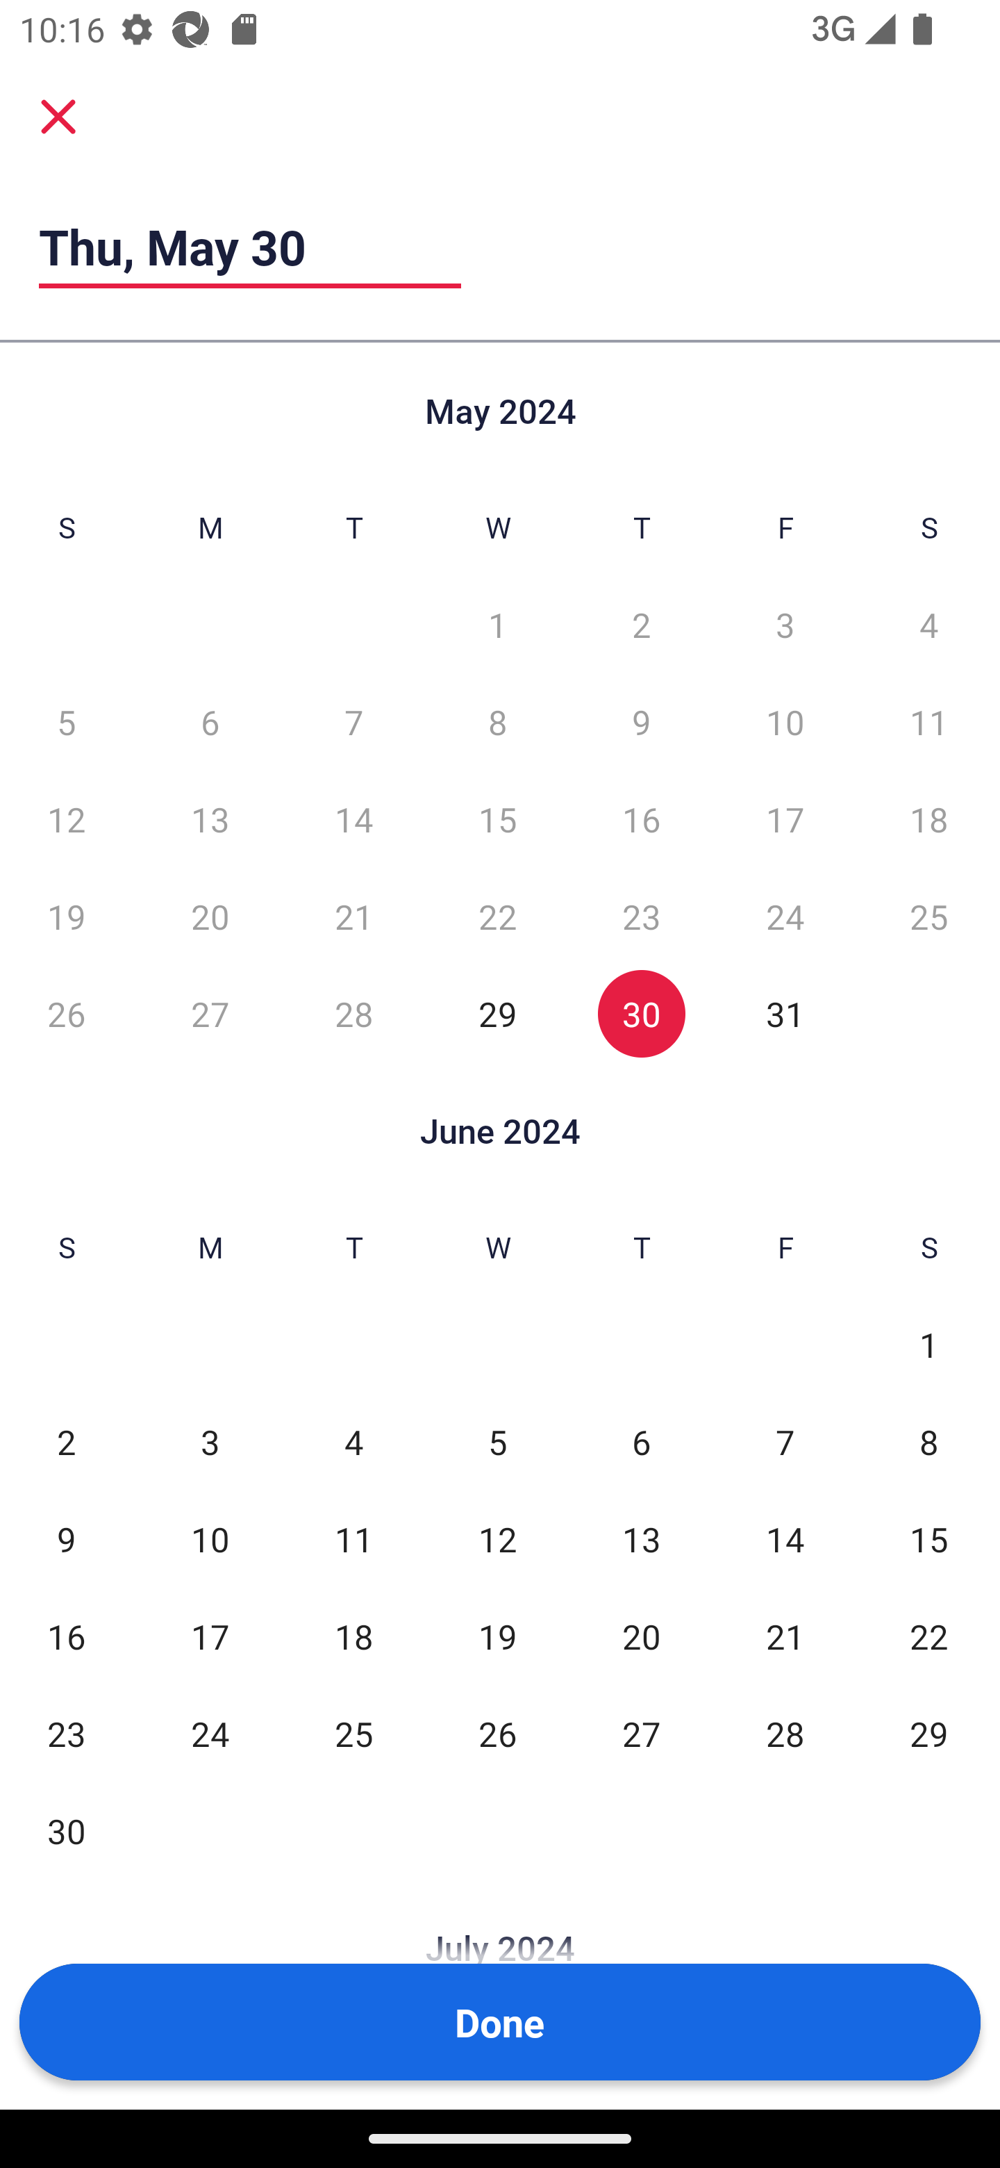 This screenshot has height=2168, width=1000. What do you see at coordinates (354, 1443) in the screenshot?
I see `4 Tue, Jun 4, Not Selected` at bounding box center [354, 1443].